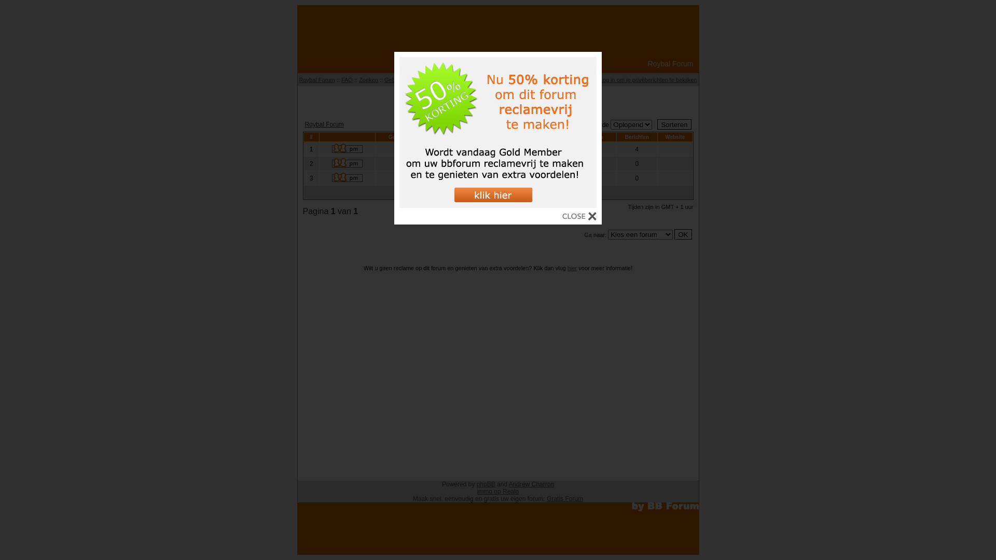  What do you see at coordinates (498, 492) in the screenshot?
I see `immo op Realo` at bounding box center [498, 492].